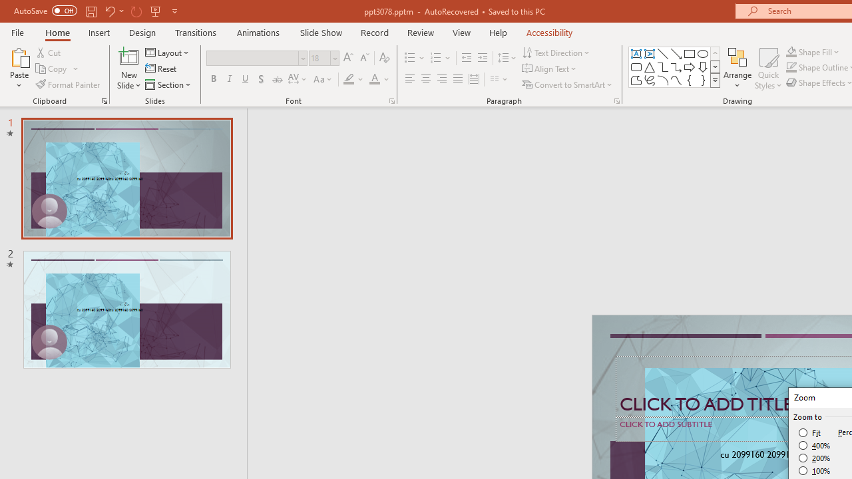 Image resolution: width=852 pixels, height=479 pixels. Describe the element at coordinates (738, 68) in the screenshot. I see `Arrange` at that location.